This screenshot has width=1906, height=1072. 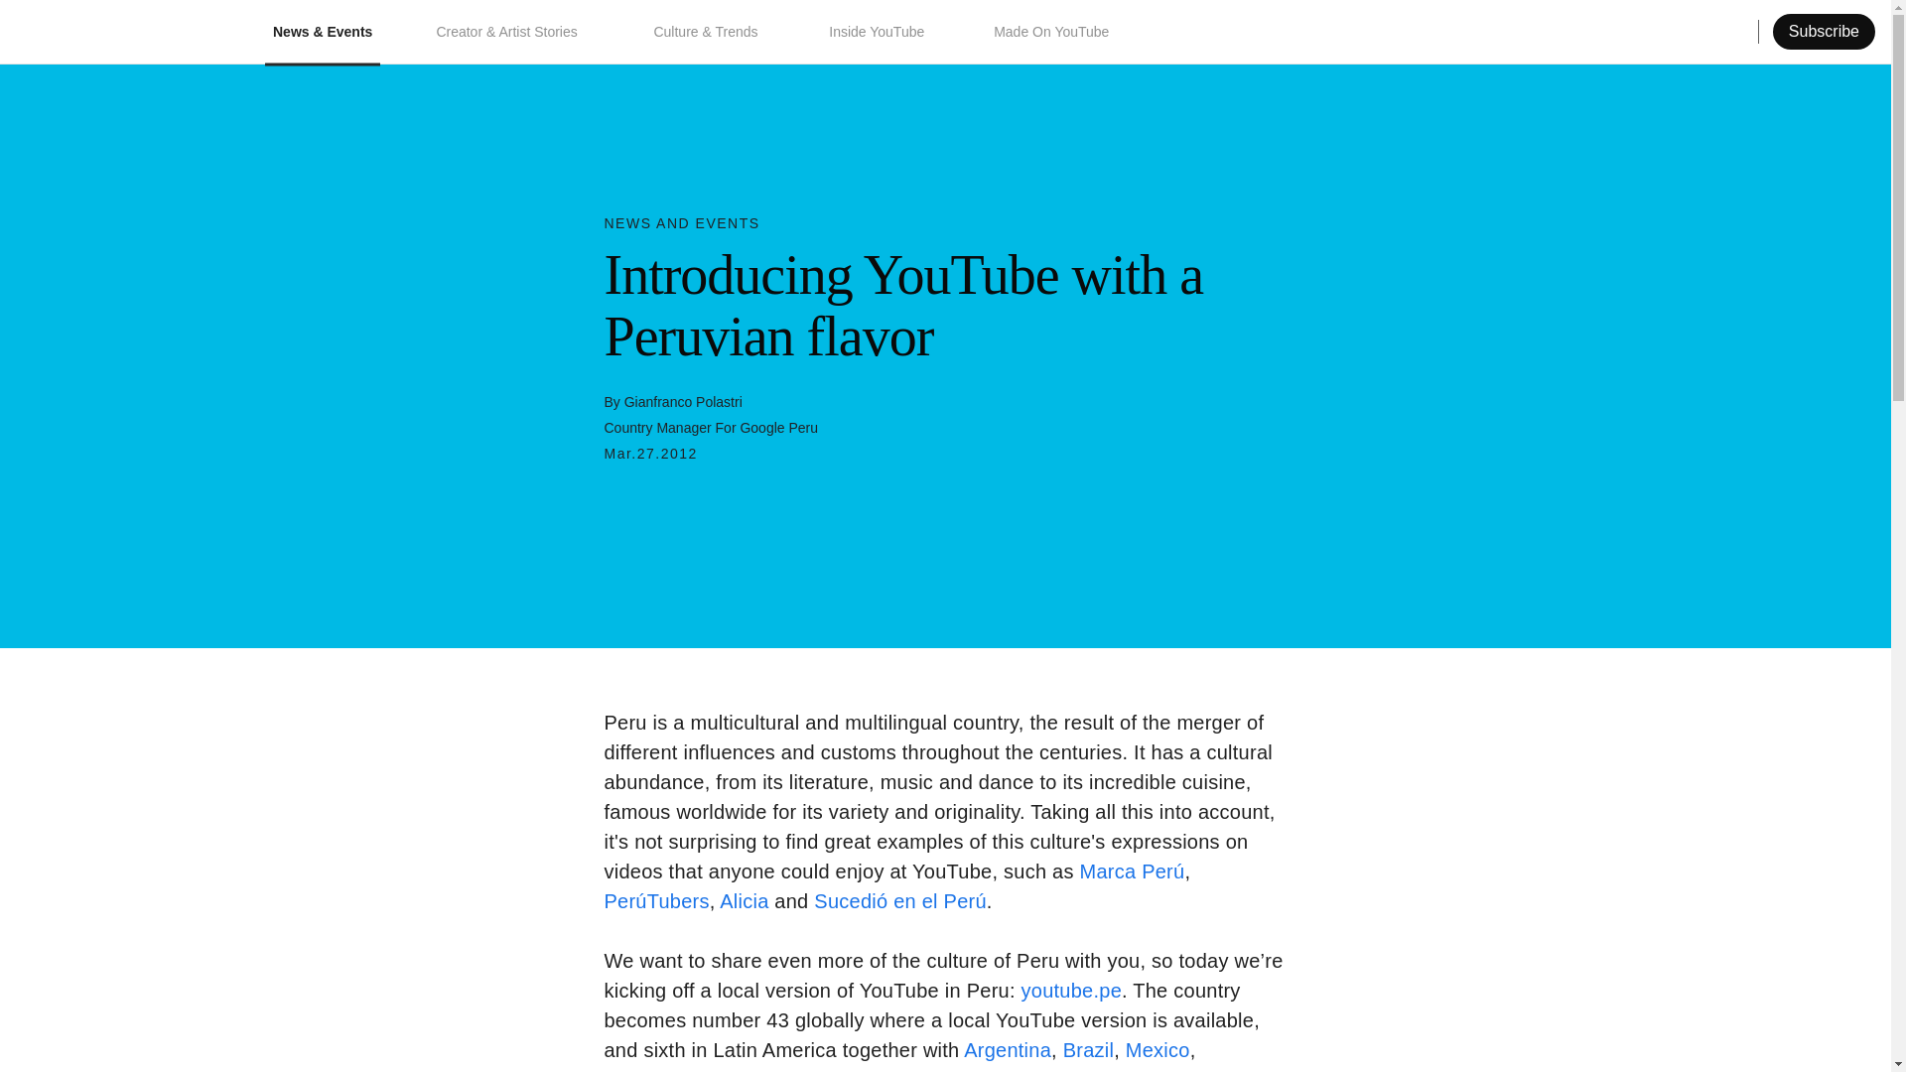 What do you see at coordinates (1089, 1050) in the screenshot?
I see `Brazil` at bounding box center [1089, 1050].